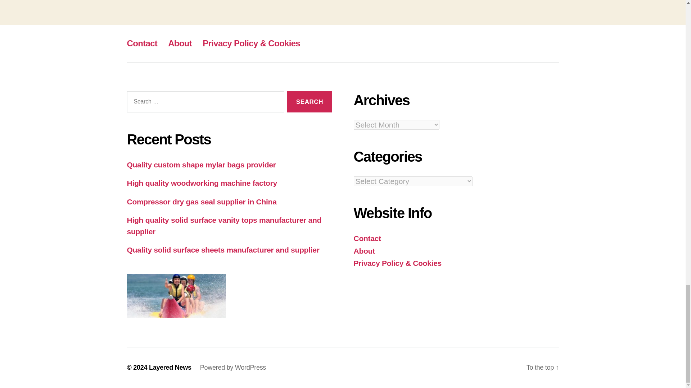  What do you see at coordinates (202, 202) in the screenshot?
I see `Compressor dry gas seal supplier in China` at bounding box center [202, 202].